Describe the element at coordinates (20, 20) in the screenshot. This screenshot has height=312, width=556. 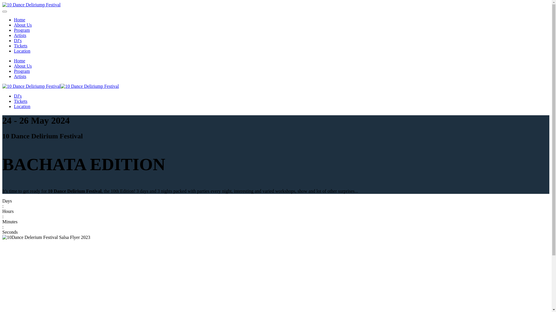
I see `Home` at that location.